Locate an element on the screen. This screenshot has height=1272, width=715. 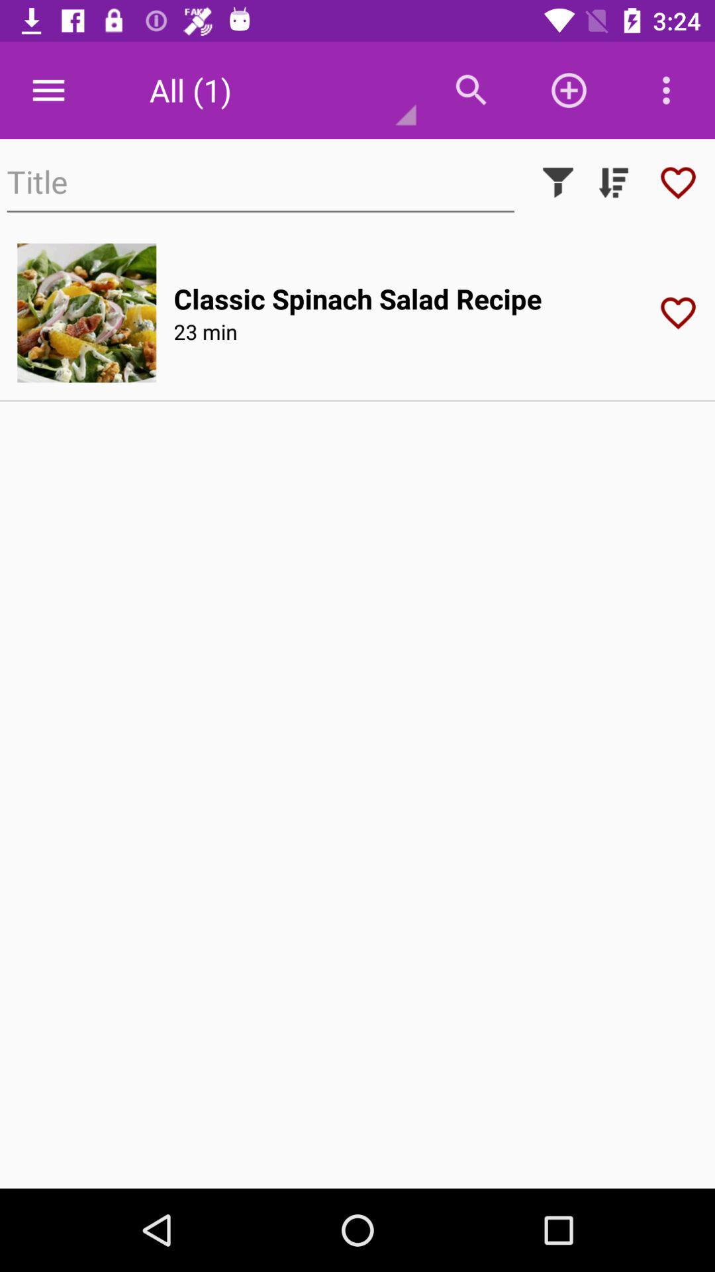
turn off icon next to the all (1) icon is located at coordinates (48, 90).